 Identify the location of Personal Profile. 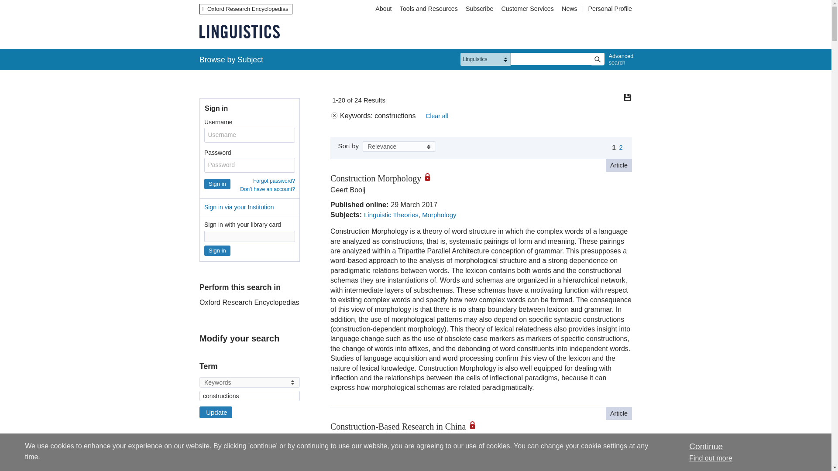
(610, 9).